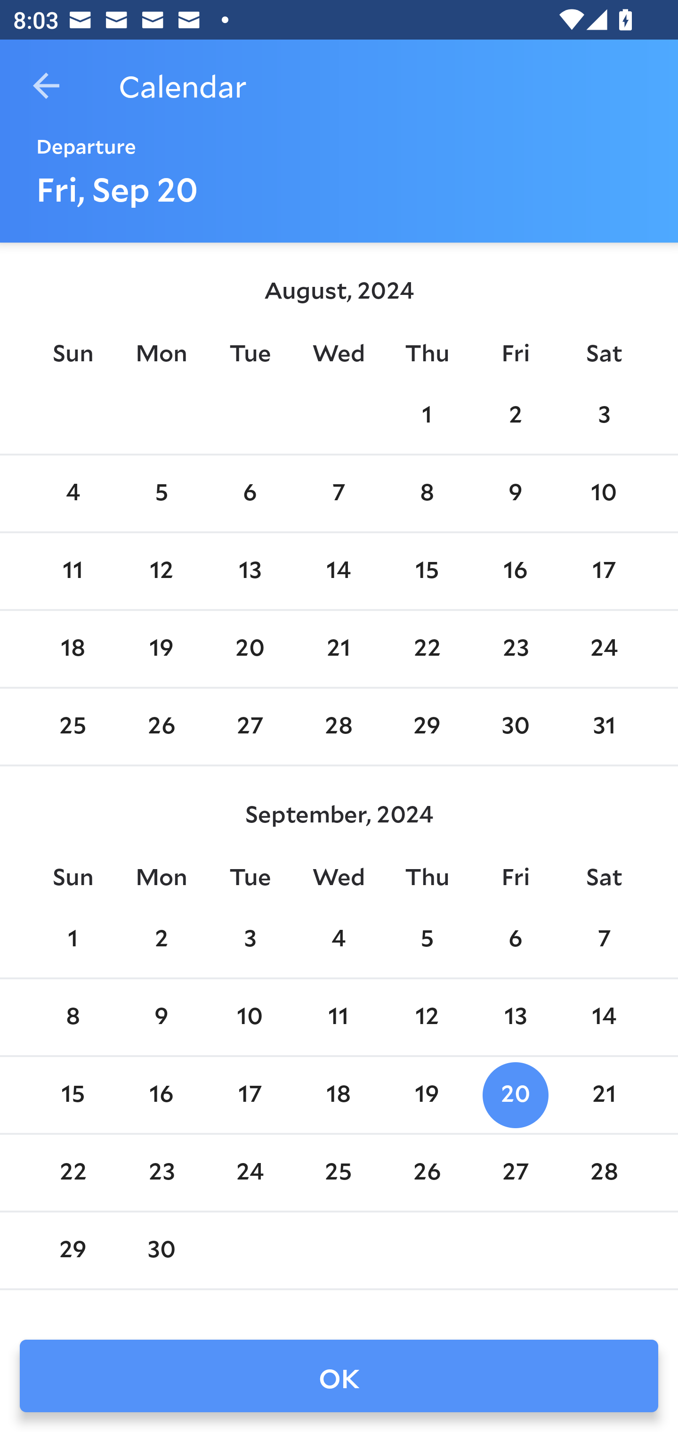  Describe the element at coordinates (604, 1018) in the screenshot. I see `14` at that location.